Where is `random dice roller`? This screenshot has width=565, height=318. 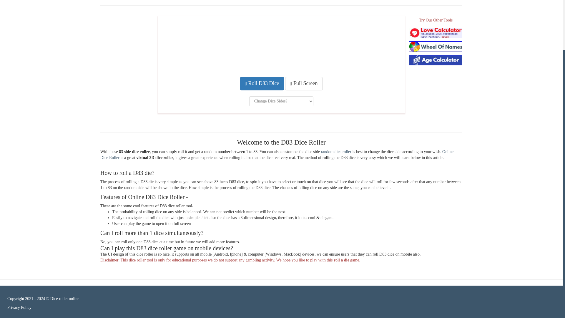
random dice roller is located at coordinates (336, 151).